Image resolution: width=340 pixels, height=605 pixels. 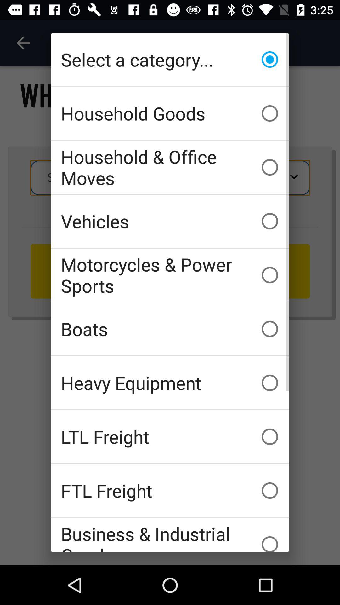 I want to click on click the business & industrial goods, so click(x=170, y=535).